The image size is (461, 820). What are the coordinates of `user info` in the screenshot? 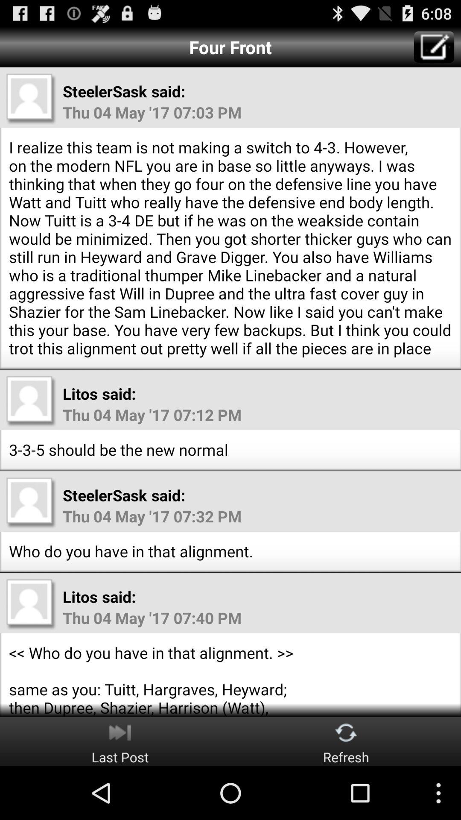 It's located at (31, 401).